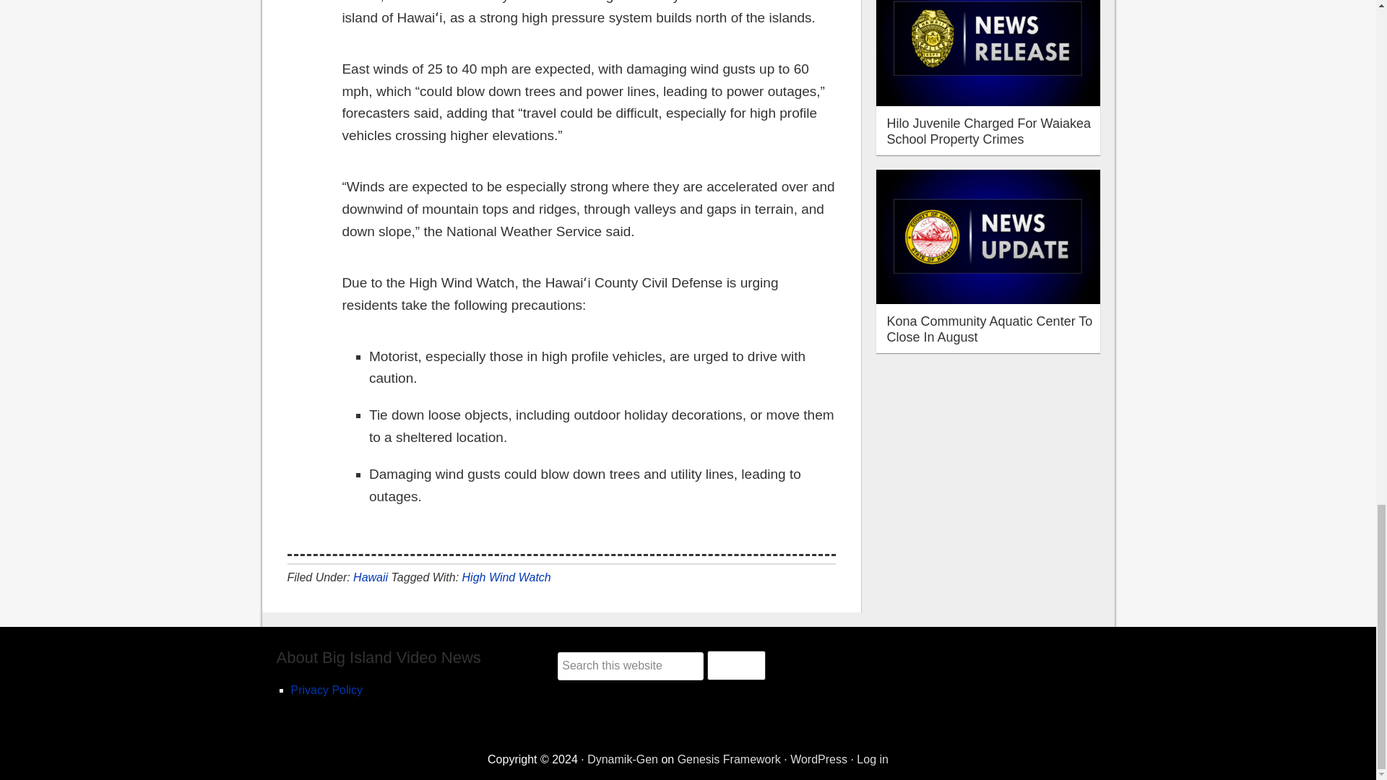 This screenshot has width=1387, height=780. Describe the element at coordinates (371, 576) in the screenshot. I see `Hawaii` at that location.